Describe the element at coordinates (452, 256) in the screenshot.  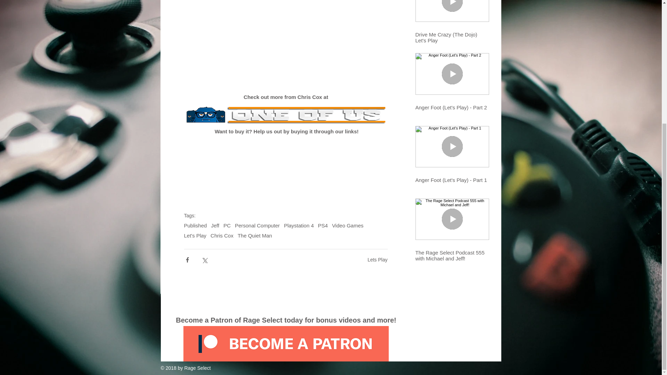
I see `The Rage Select Podcast 555 with Michael and Jeff!` at that location.